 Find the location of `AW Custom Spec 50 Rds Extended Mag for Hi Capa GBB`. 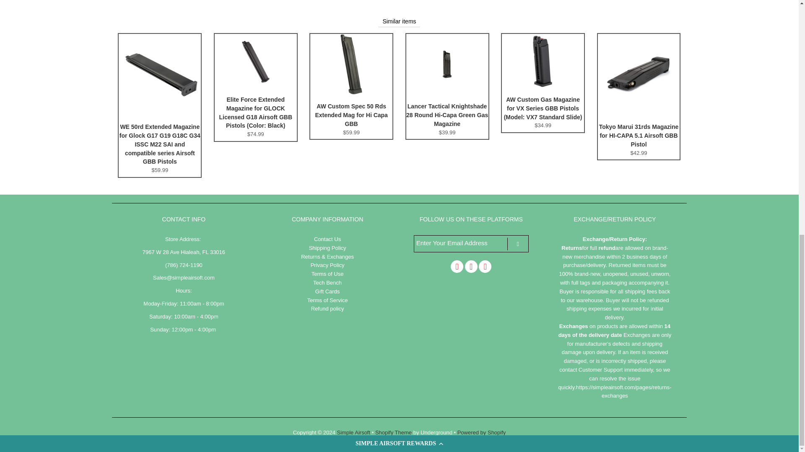

AW Custom Spec 50 Rds Extended Mag for Hi Capa GBB is located at coordinates (351, 93).